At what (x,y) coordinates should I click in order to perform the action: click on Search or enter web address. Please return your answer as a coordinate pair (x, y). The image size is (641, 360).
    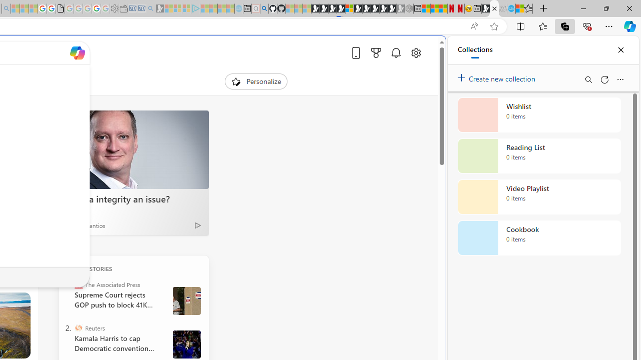
    Looking at the image, I should click on (172, 96).